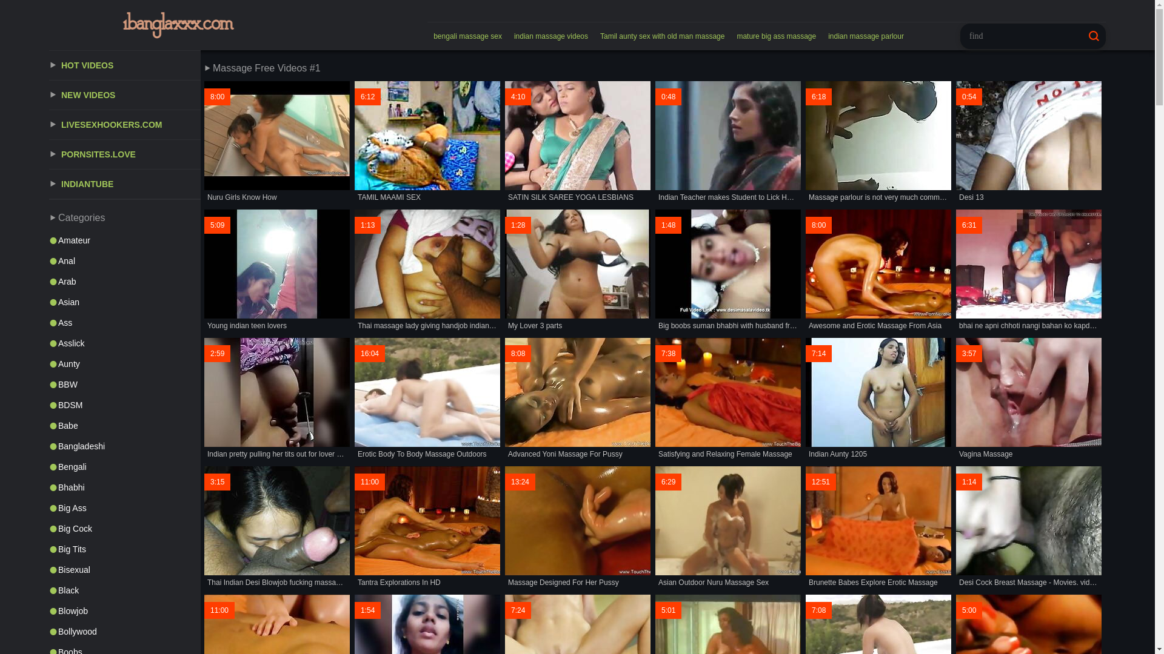  I want to click on Ass, so click(125, 323).